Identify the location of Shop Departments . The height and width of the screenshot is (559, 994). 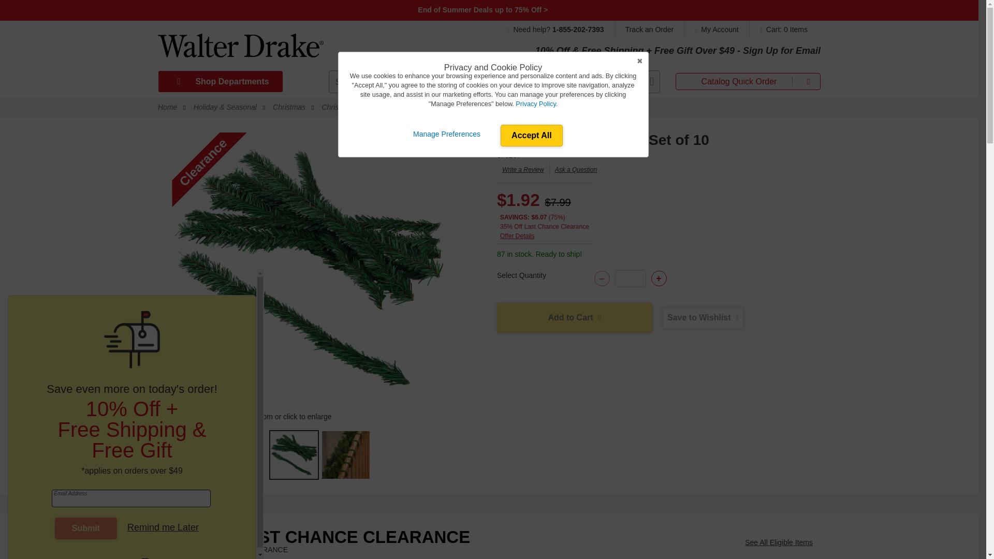
(220, 82).